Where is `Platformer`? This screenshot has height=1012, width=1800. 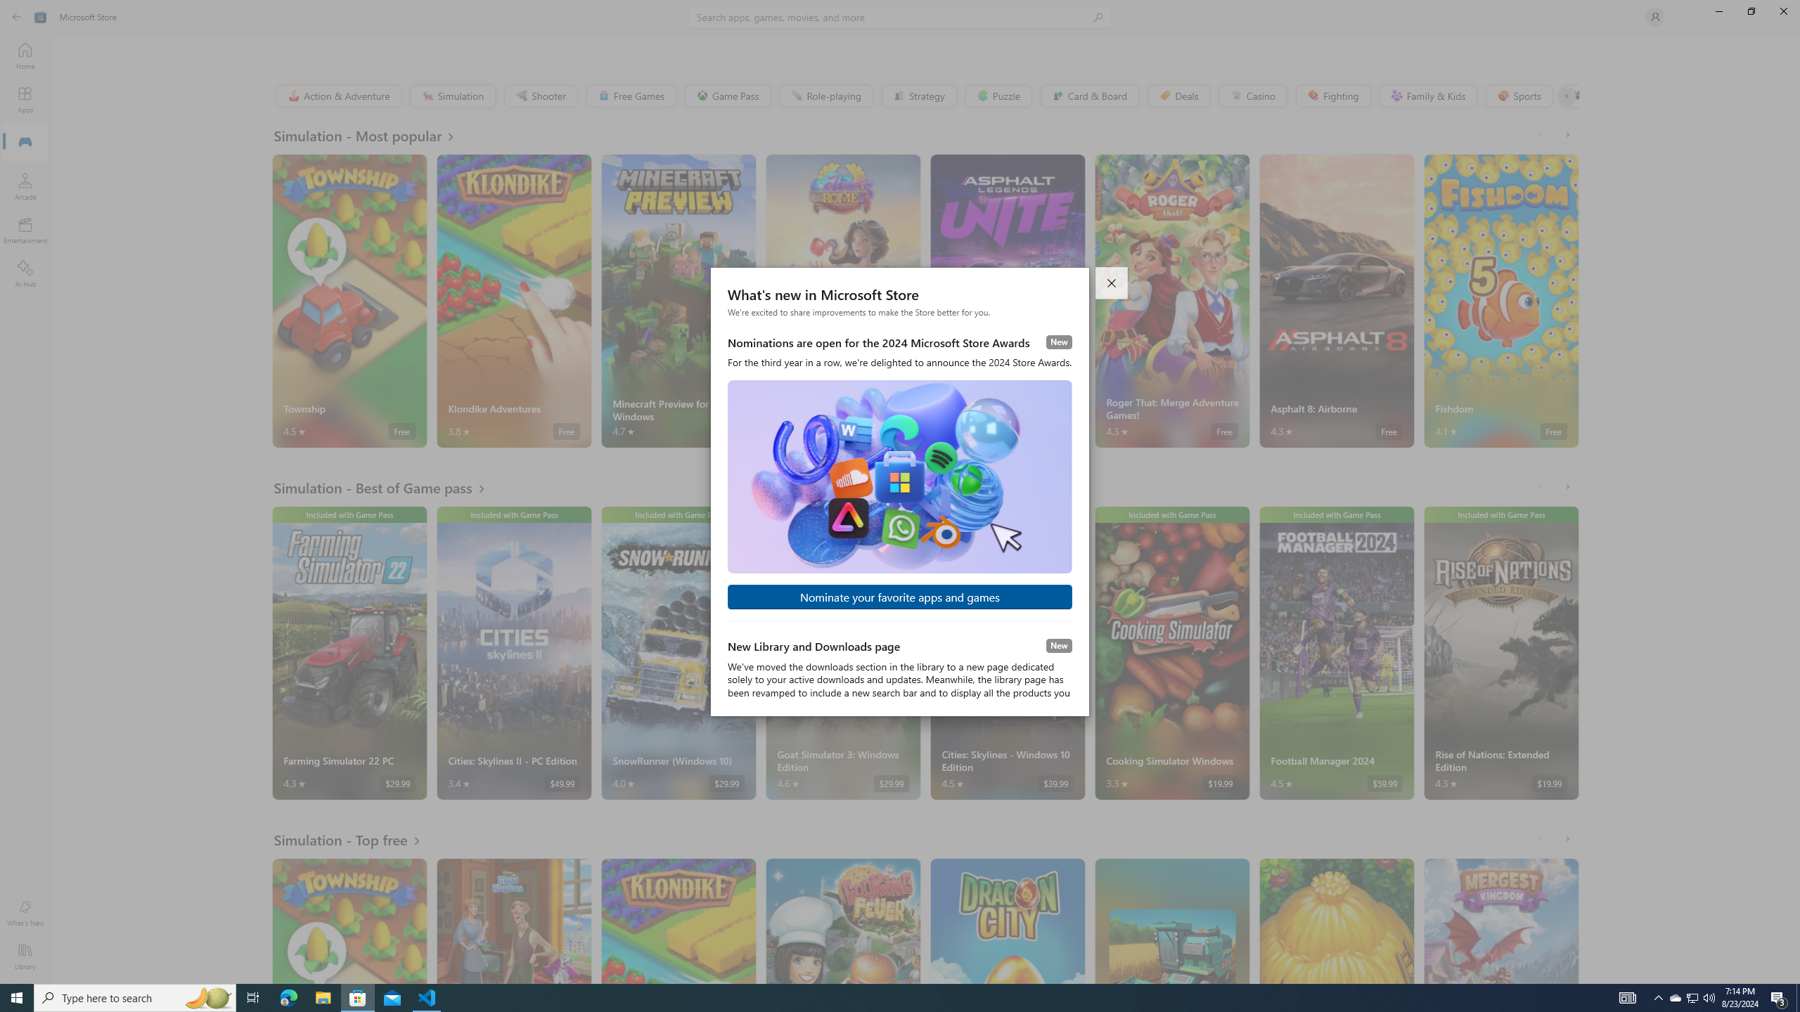
Platformer is located at coordinates (1569, 96).